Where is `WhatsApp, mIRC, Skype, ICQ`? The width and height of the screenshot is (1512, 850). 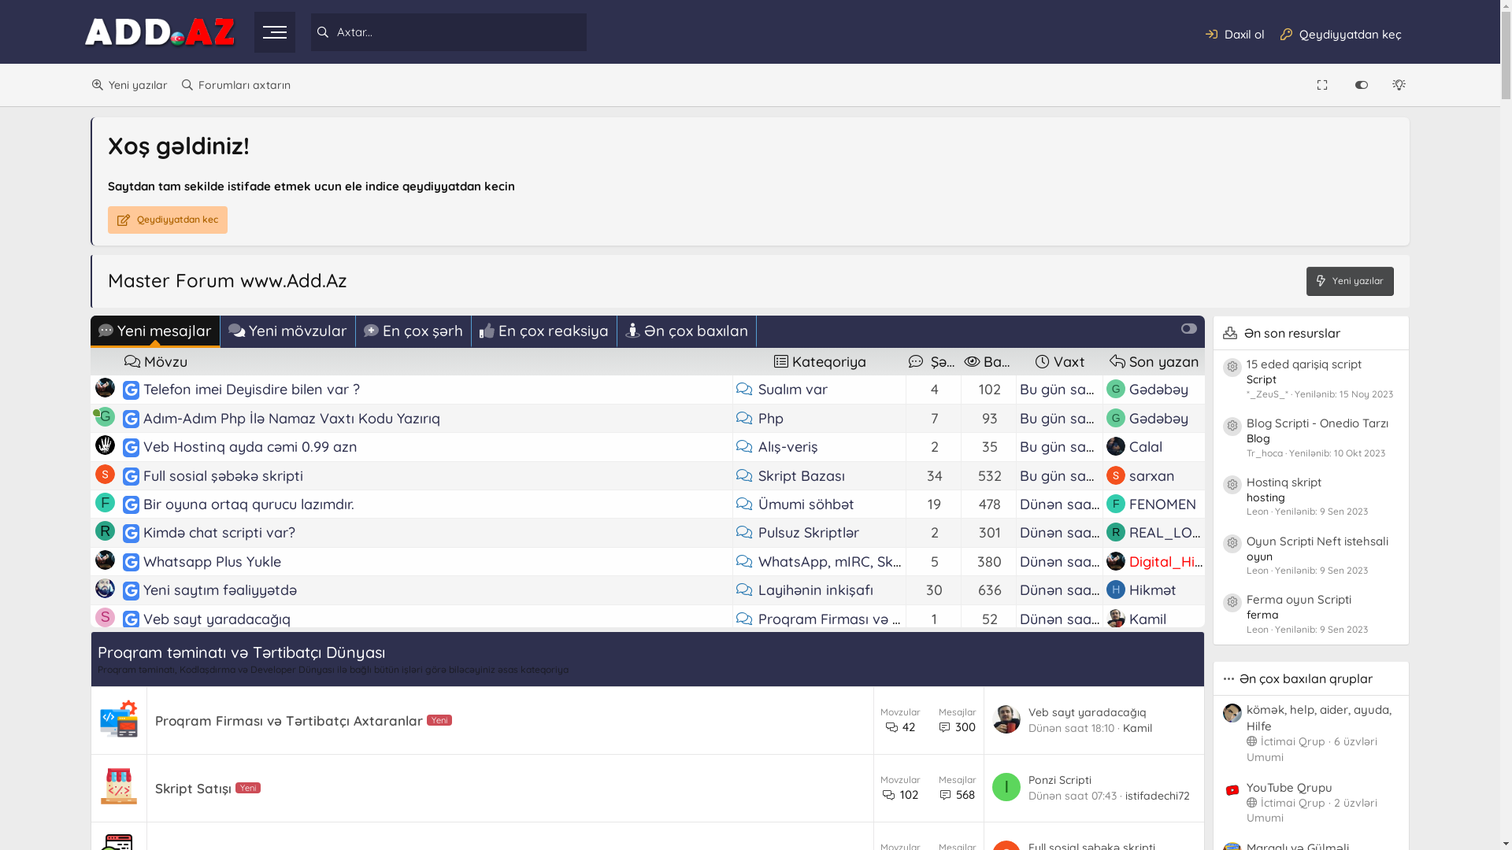
WhatsApp, mIRC, Skype, ICQ is located at coordinates (854, 562).